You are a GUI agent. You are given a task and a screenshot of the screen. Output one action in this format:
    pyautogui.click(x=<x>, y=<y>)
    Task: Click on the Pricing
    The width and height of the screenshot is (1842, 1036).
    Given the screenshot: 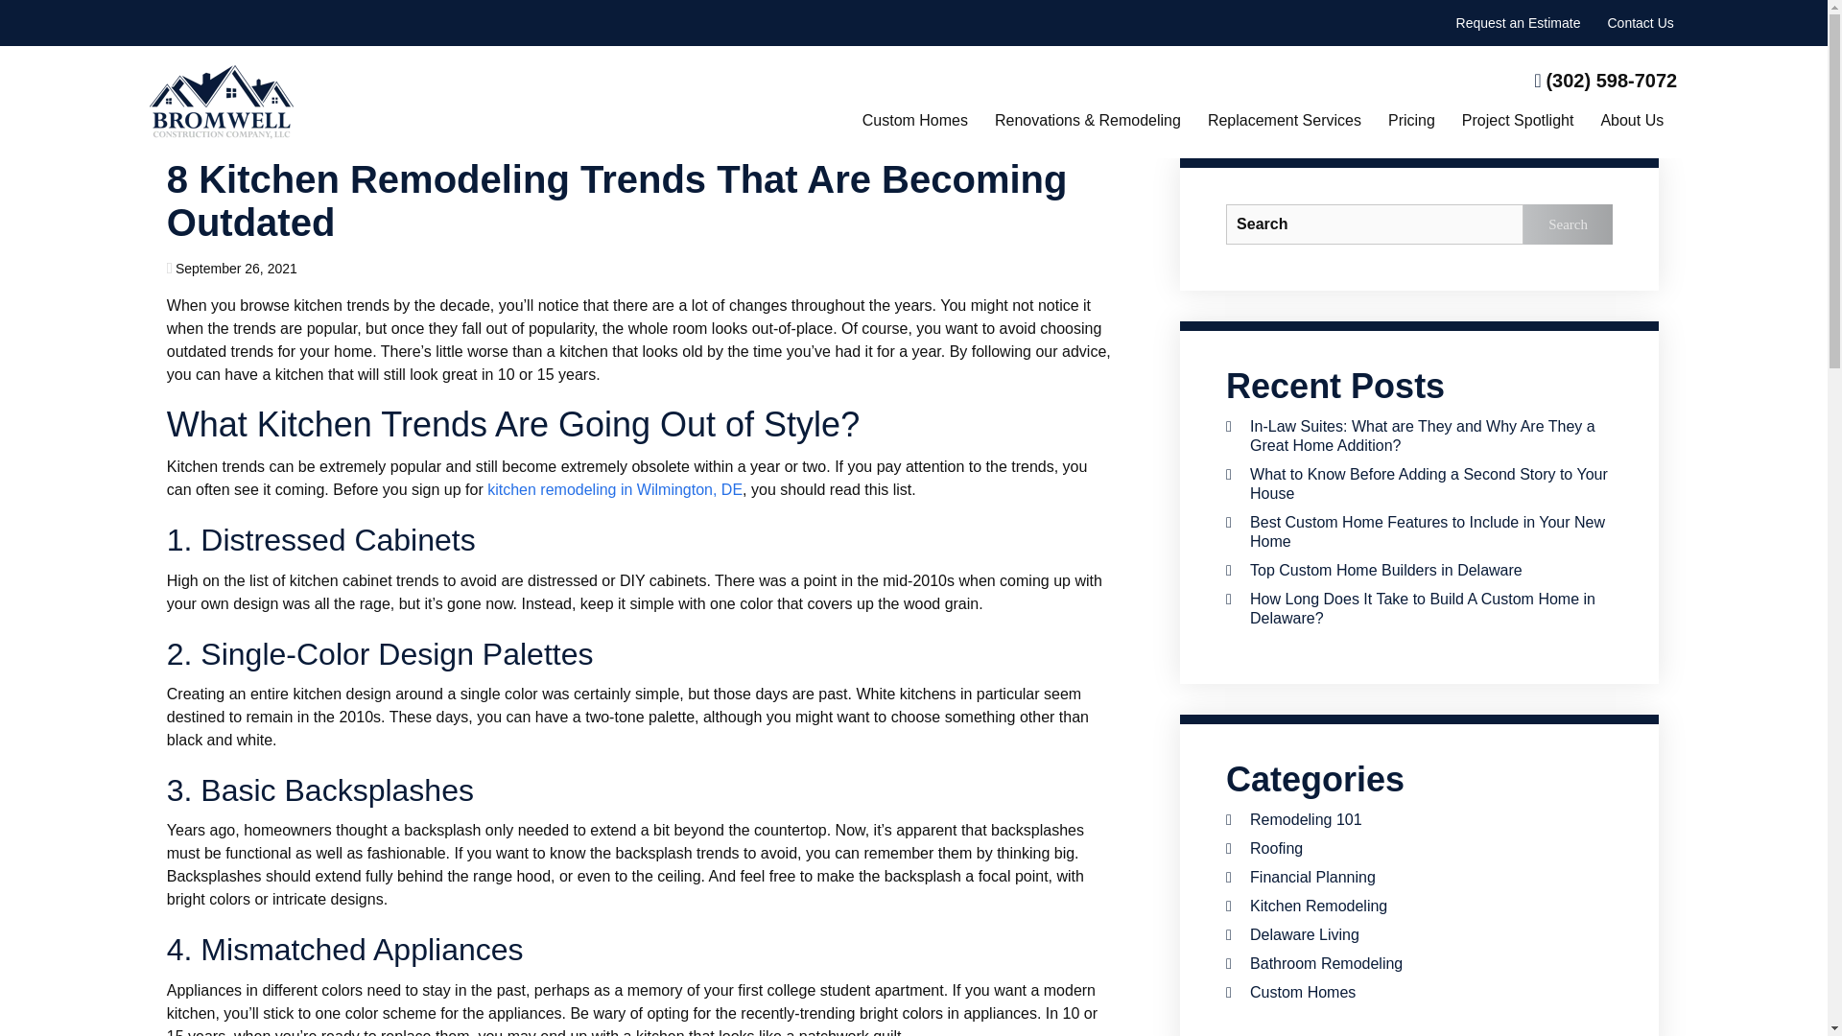 What is the action you would take?
    pyautogui.click(x=1411, y=121)
    